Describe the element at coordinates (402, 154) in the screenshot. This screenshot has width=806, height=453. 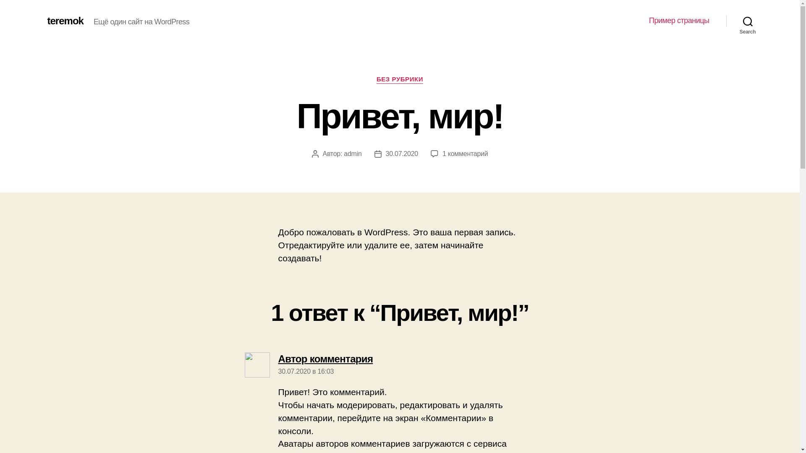
I see `30.07.2020` at that location.